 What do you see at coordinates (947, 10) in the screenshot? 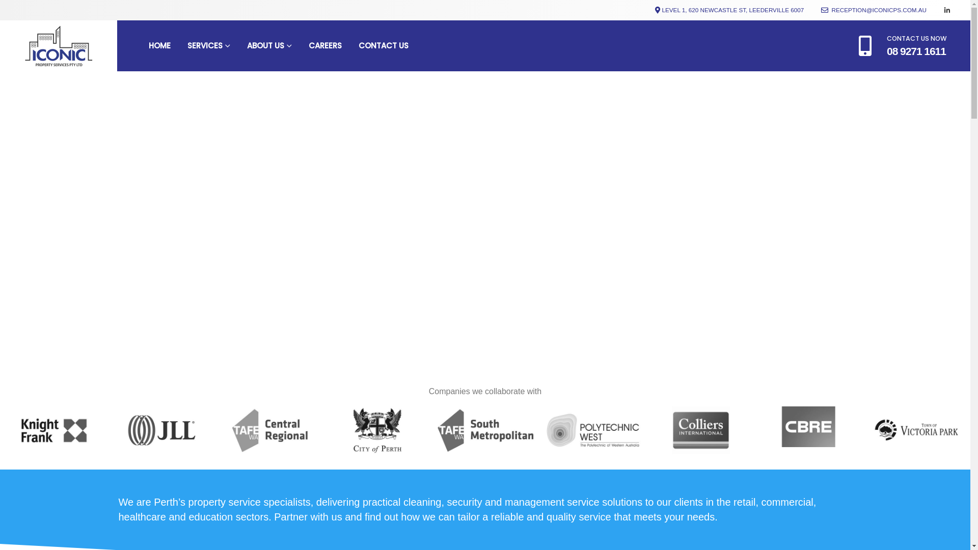
I see `LinkedIn` at bounding box center [947, 10].